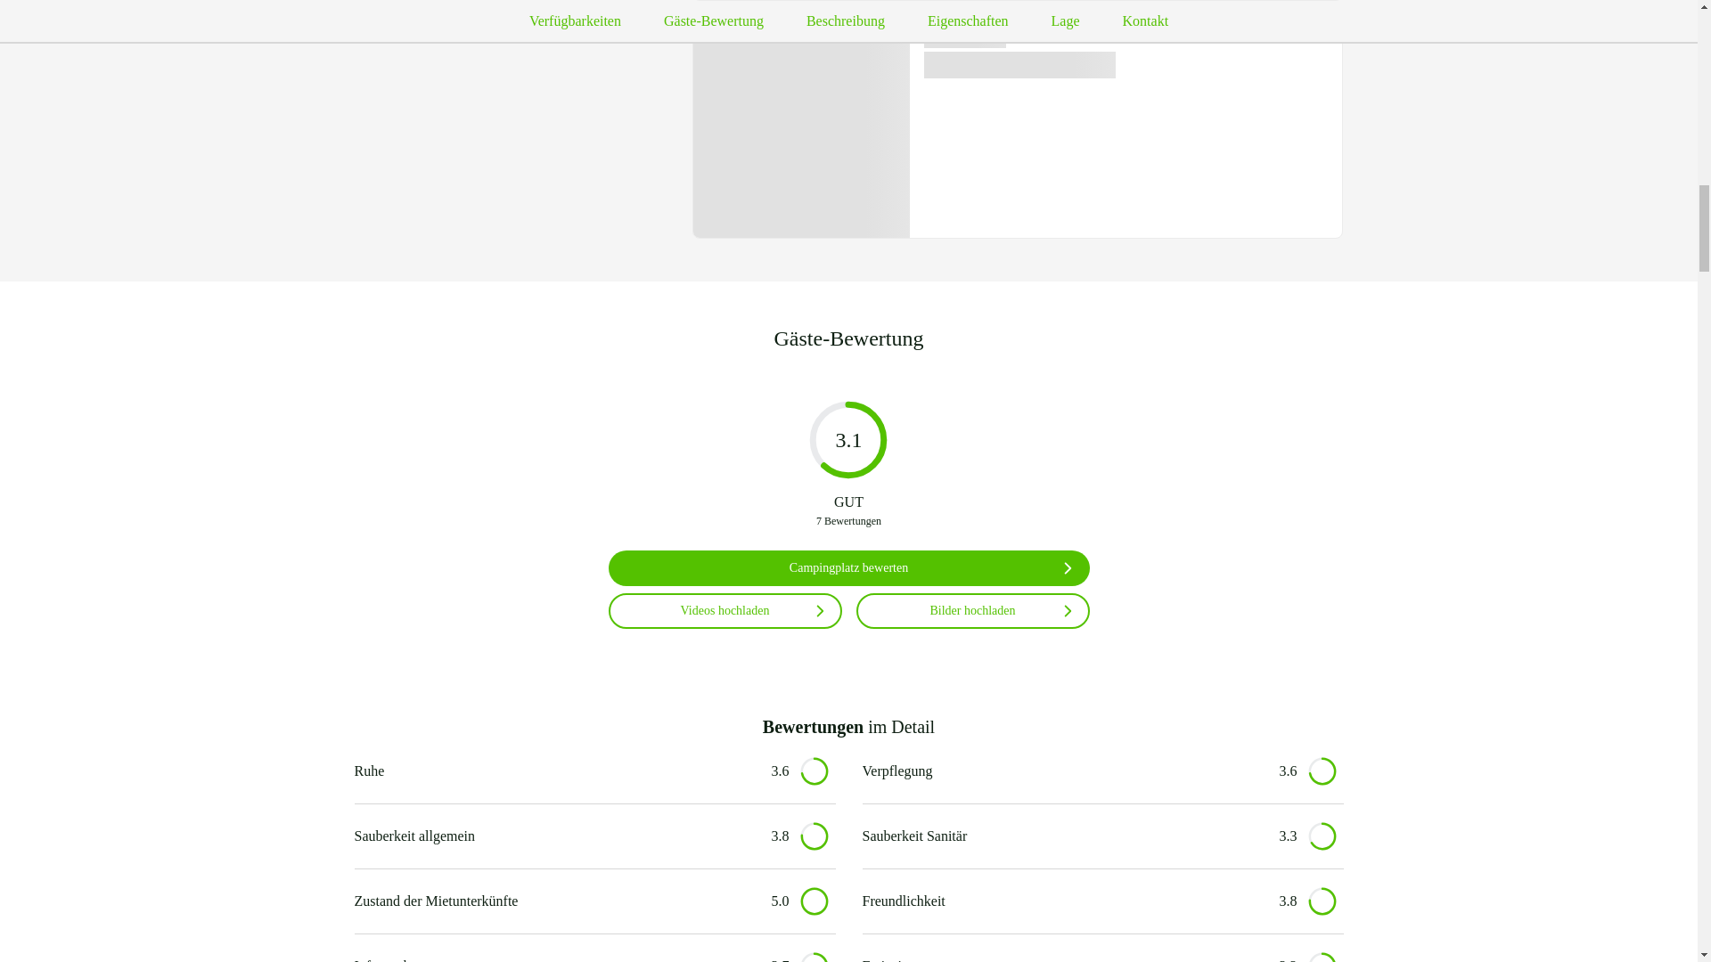 This screenshot has height=962, width=1711. I want to click on Sauberkeit allgemein, so click(554, 836).